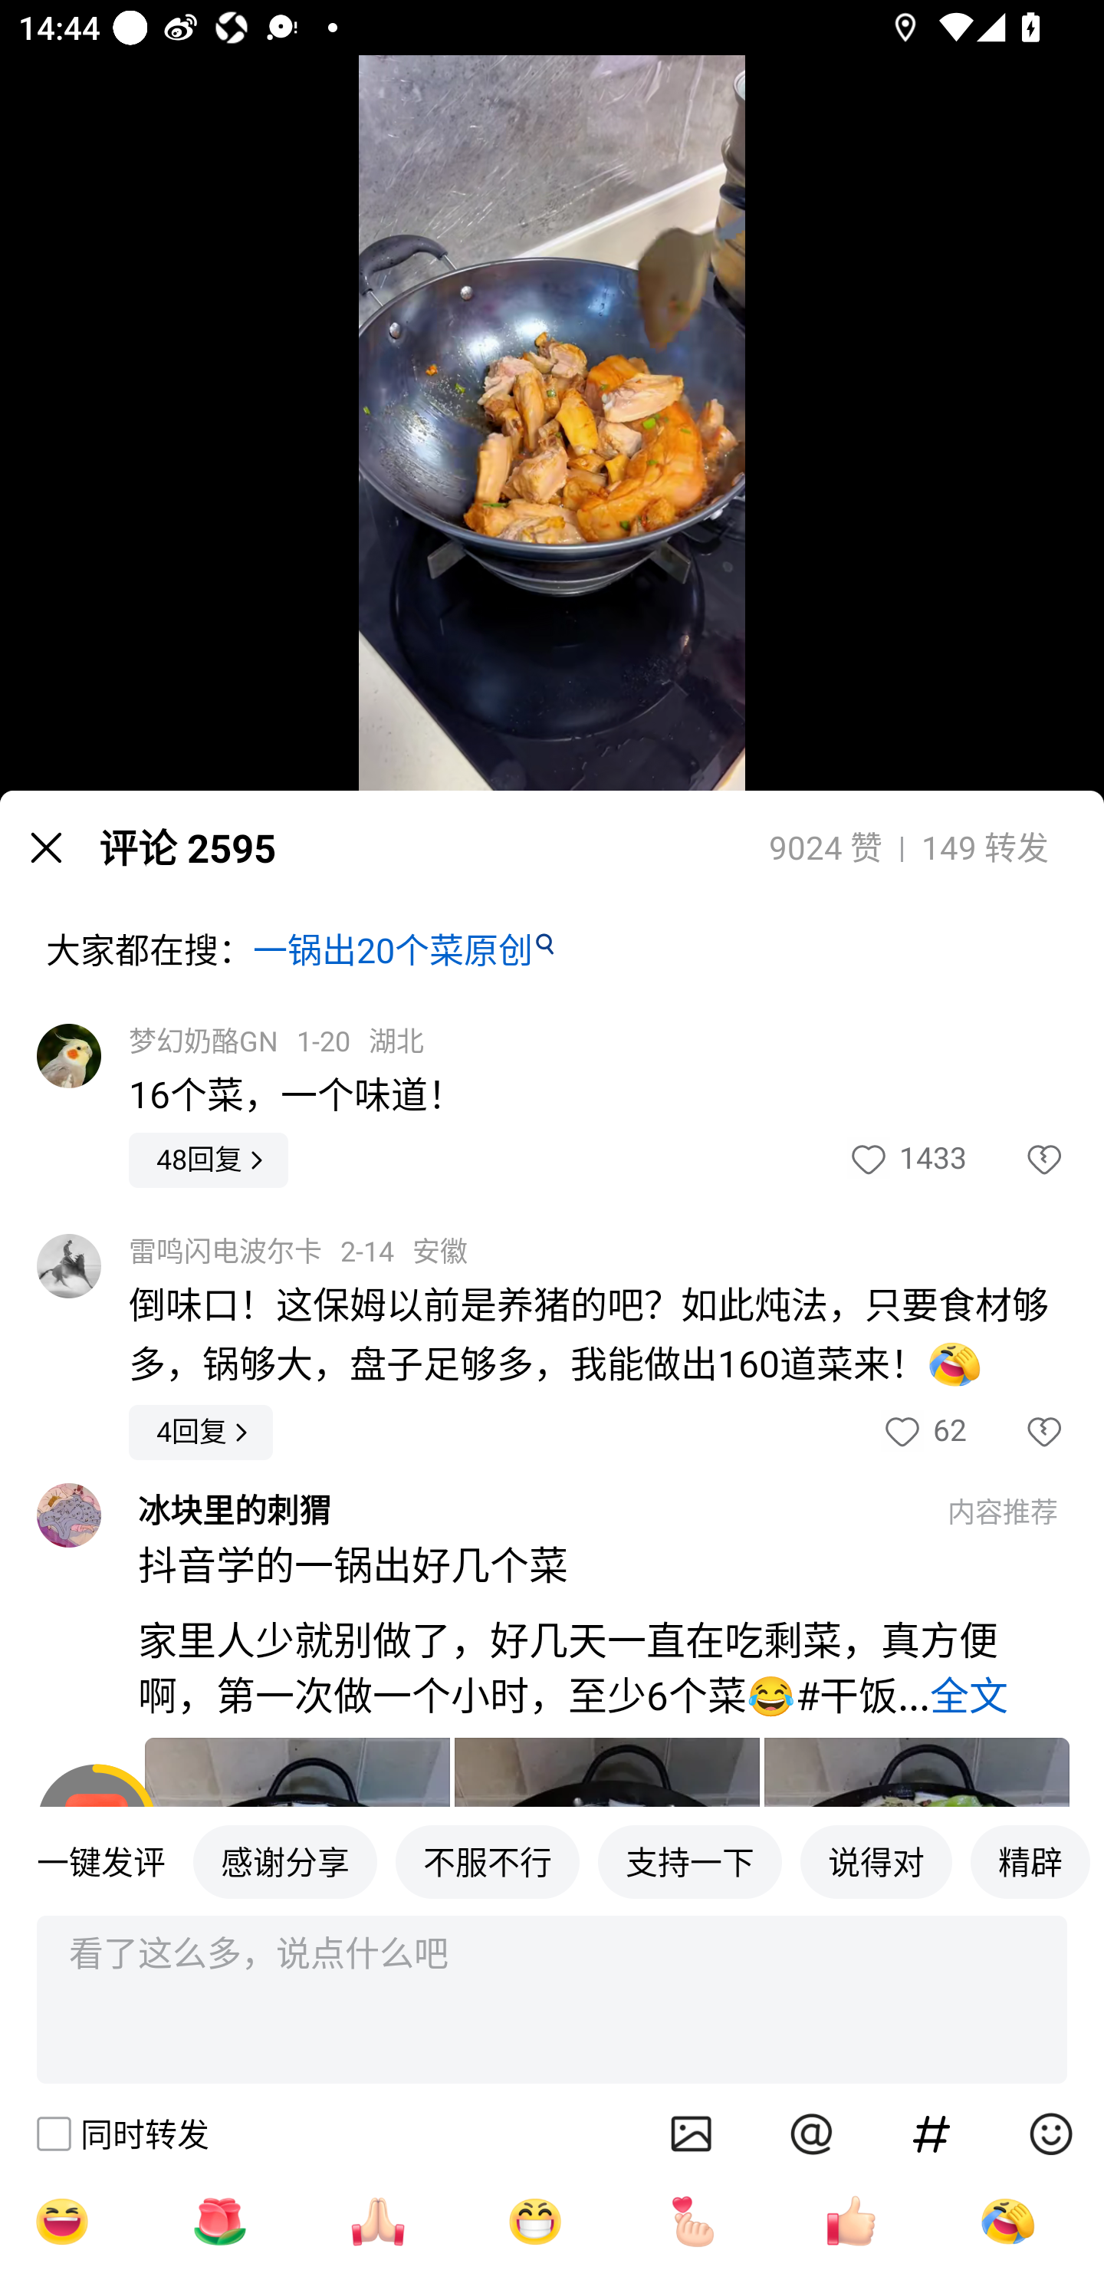  What do you see at coordinates (851, 2221) in the screenshot?
I see `[赞]` at bounding box center [851, 2221].